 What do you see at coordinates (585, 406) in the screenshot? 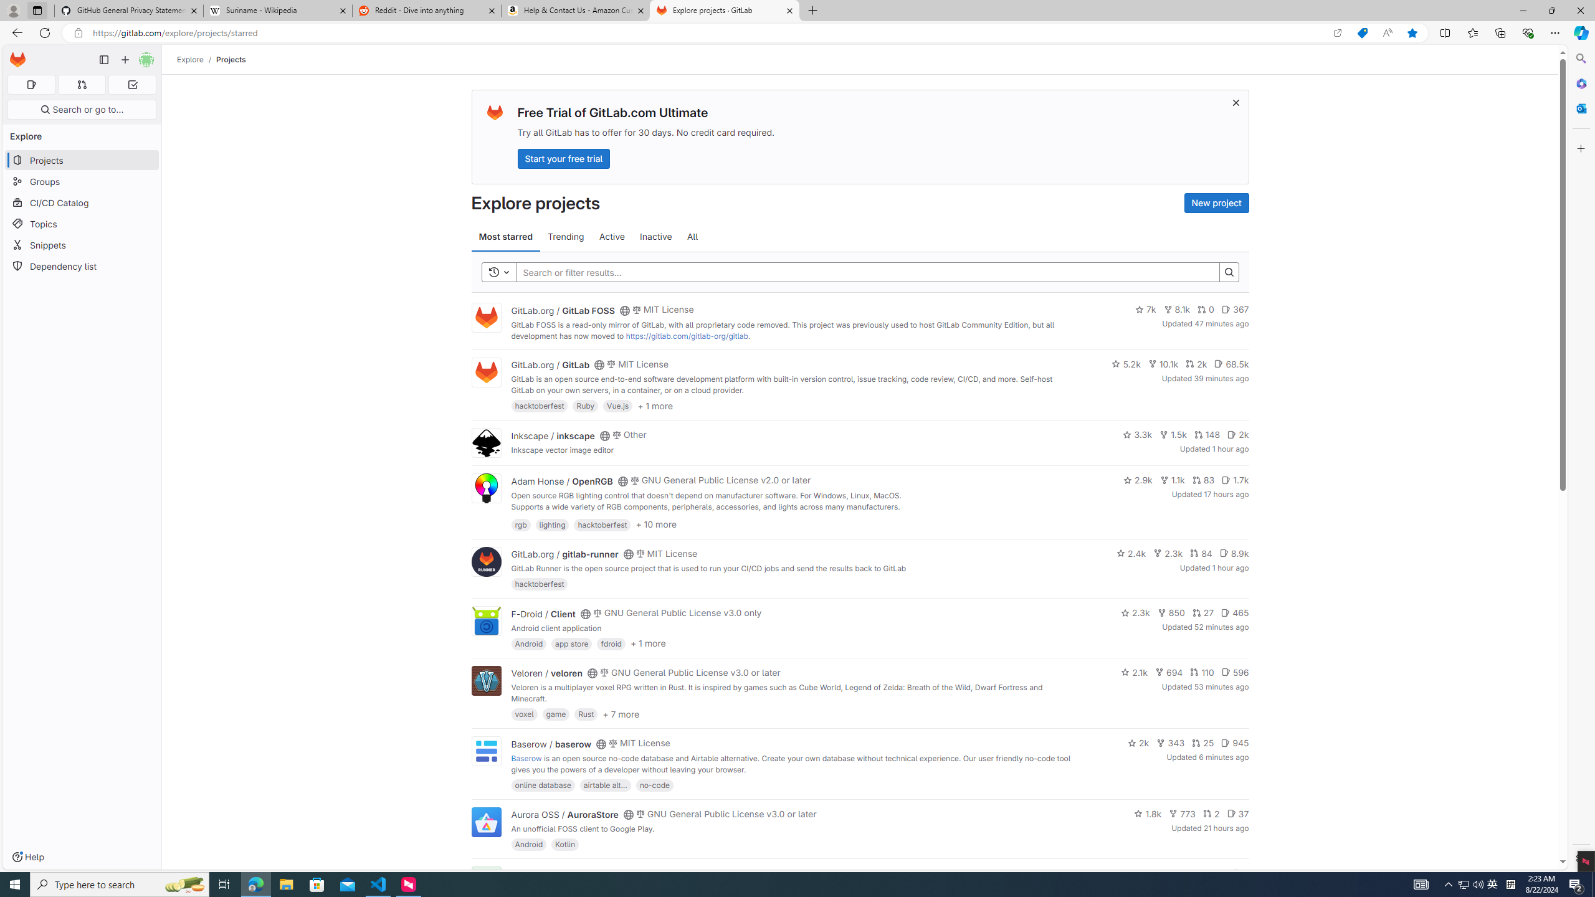
I see `Ruby` at bounding box center [585, 406].